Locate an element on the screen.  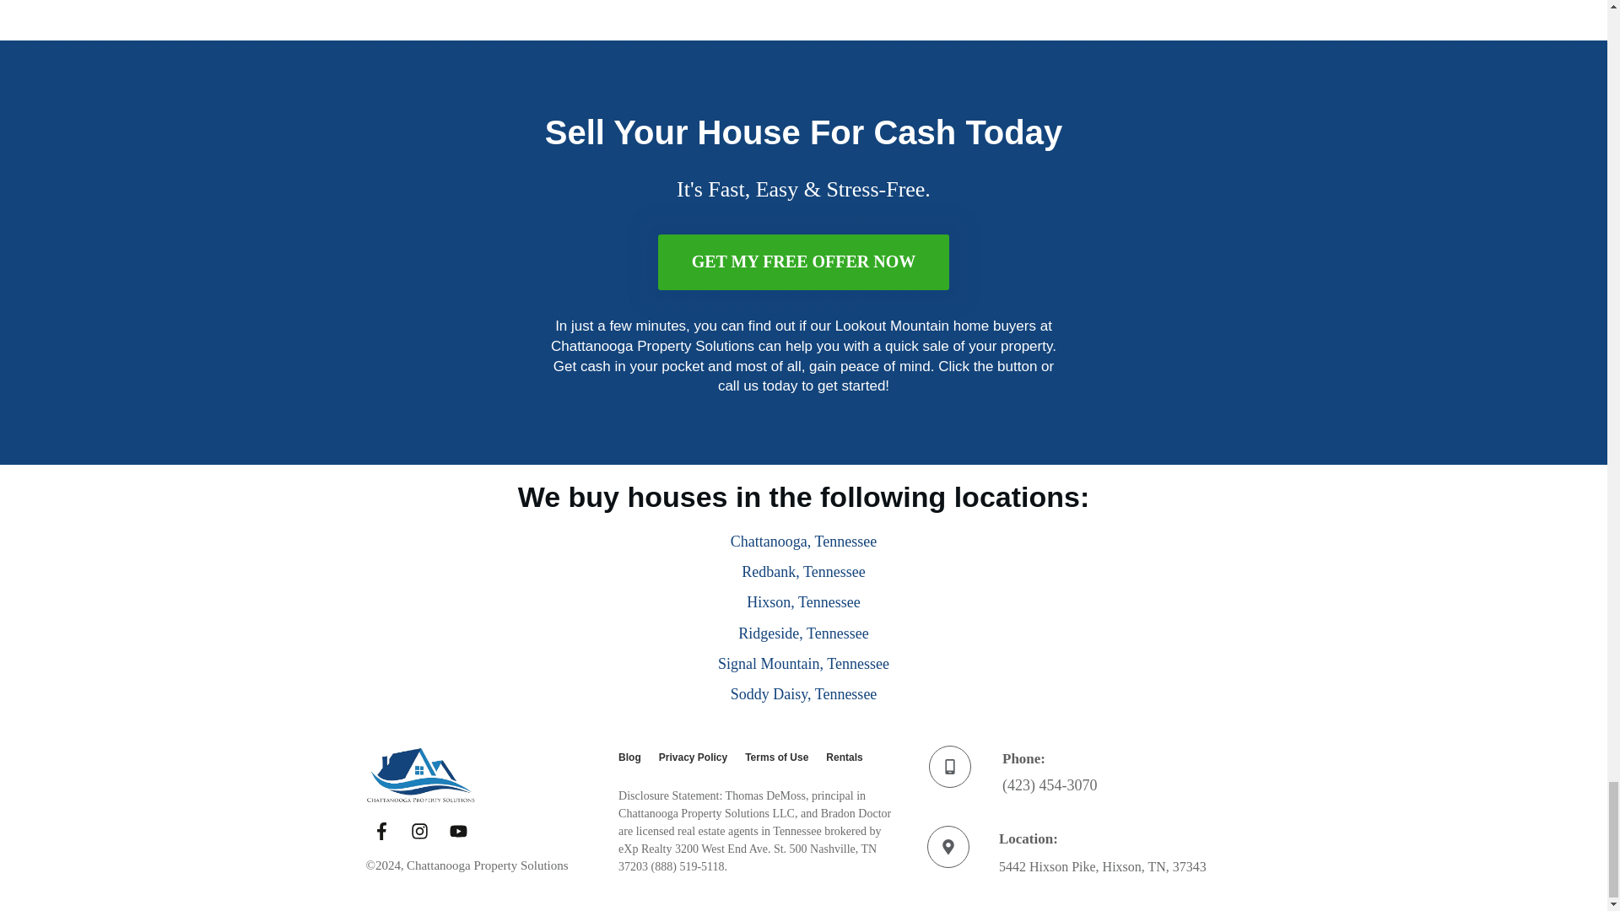
Ridgeside, Tennessee is located at coordinates (803, 633).